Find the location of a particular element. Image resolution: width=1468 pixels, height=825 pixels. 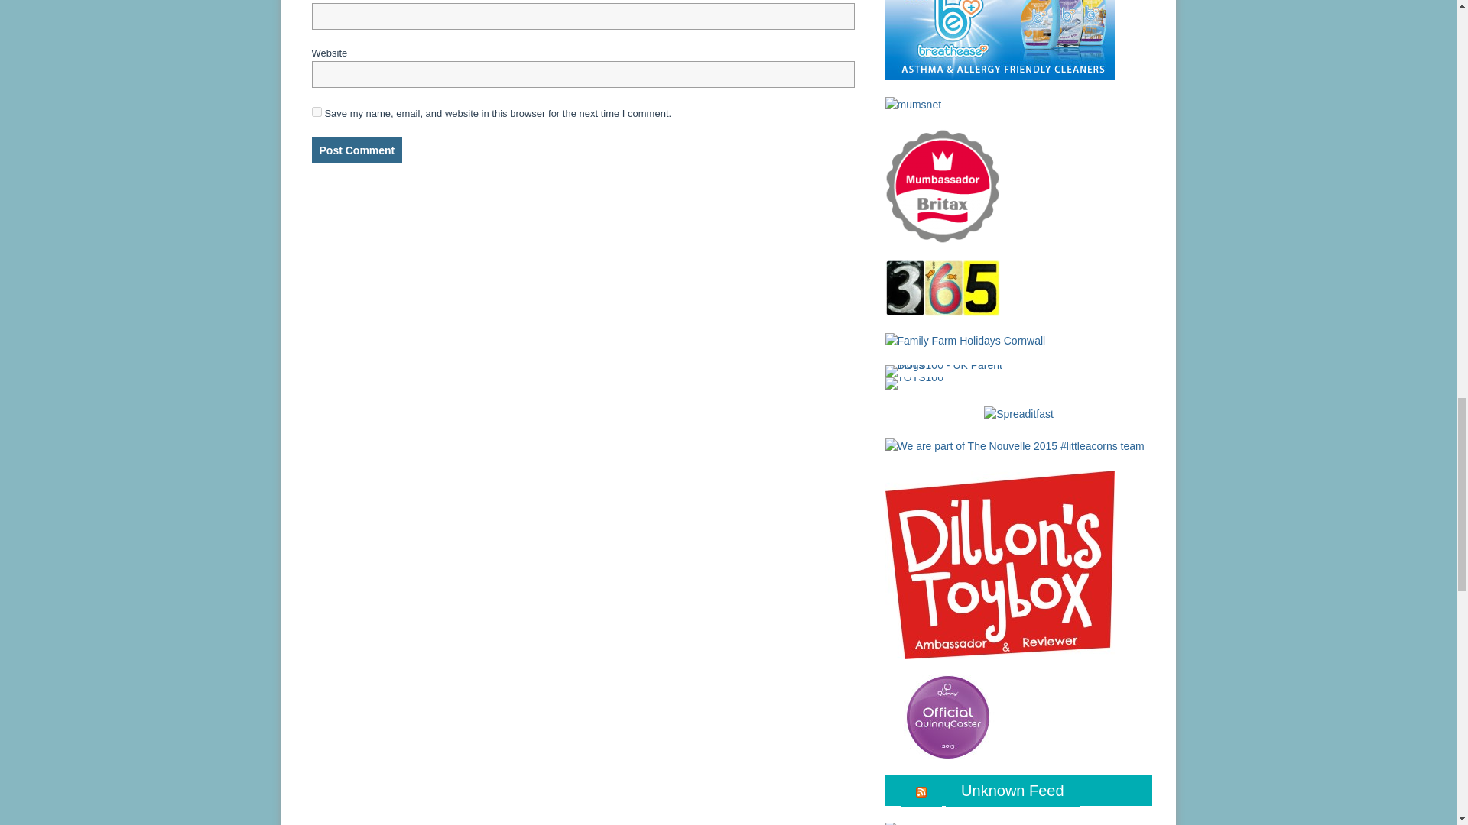

TOTS100 - UK Parent Blogs is located at coordinates (948, 371).